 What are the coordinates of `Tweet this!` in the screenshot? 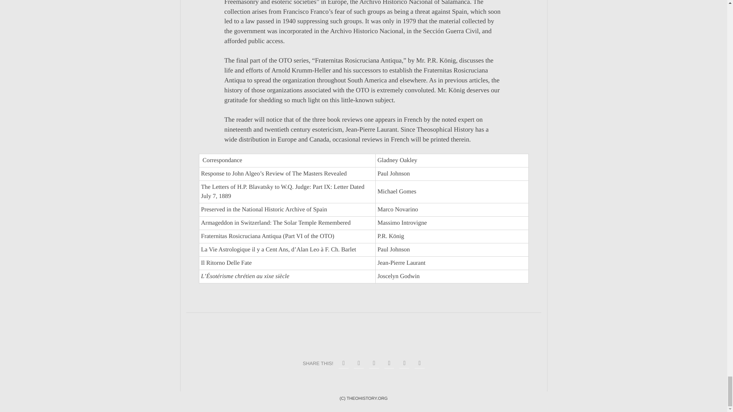 It's located at (359, 363).